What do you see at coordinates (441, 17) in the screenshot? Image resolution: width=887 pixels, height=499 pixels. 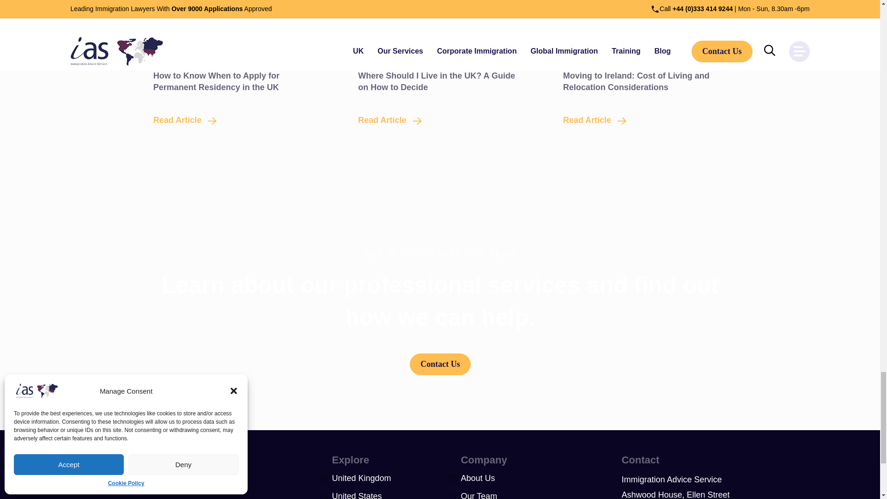 I see `Where Should I Live in the UK? A Guide on How to Decide` at bounding box center [441, 17].